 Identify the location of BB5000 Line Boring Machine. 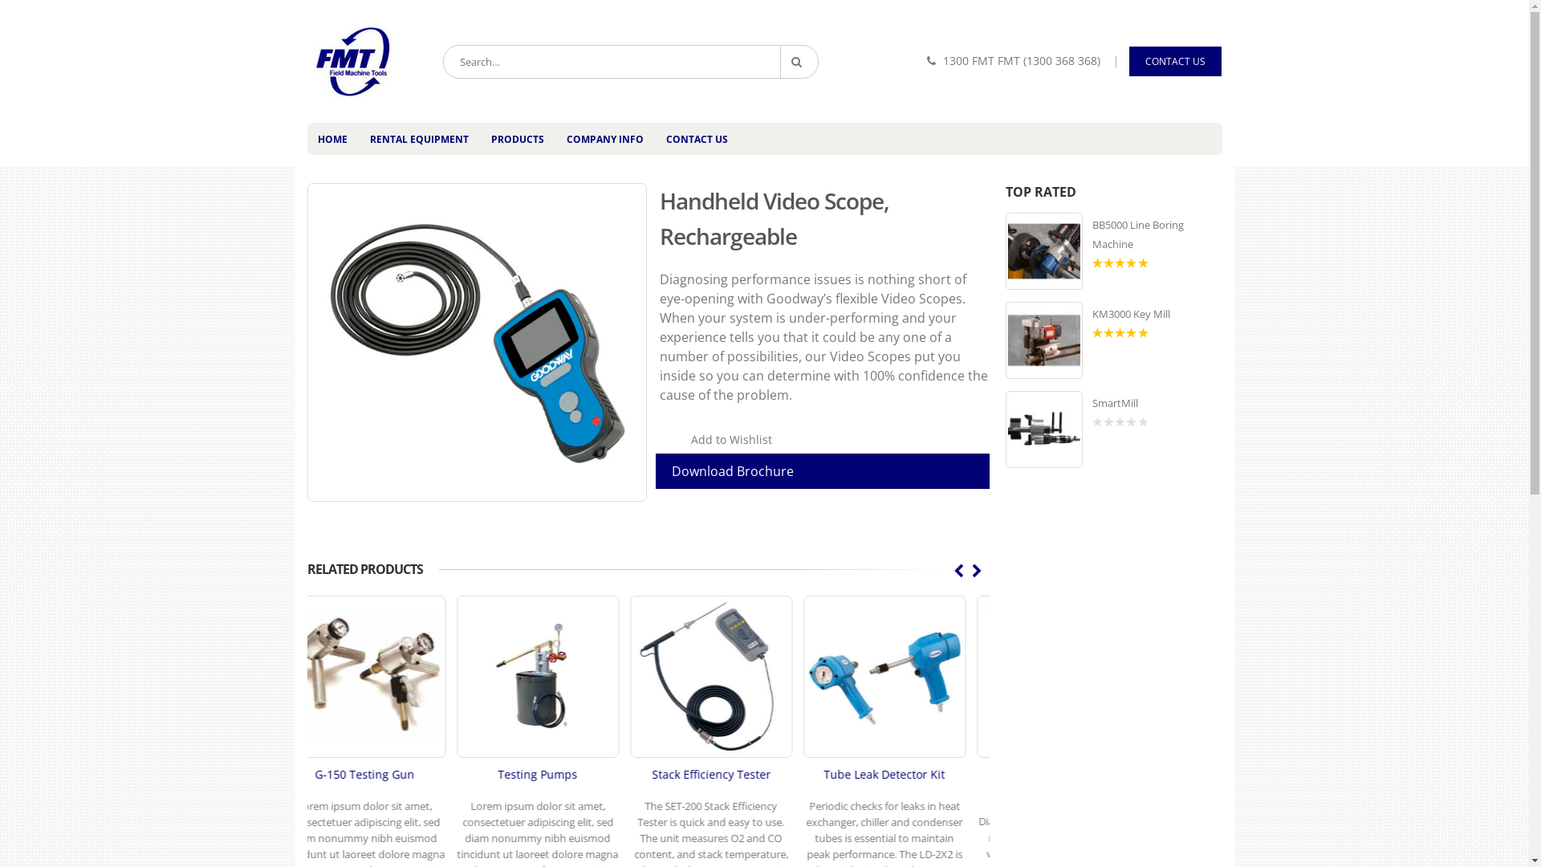
(1157, 234).